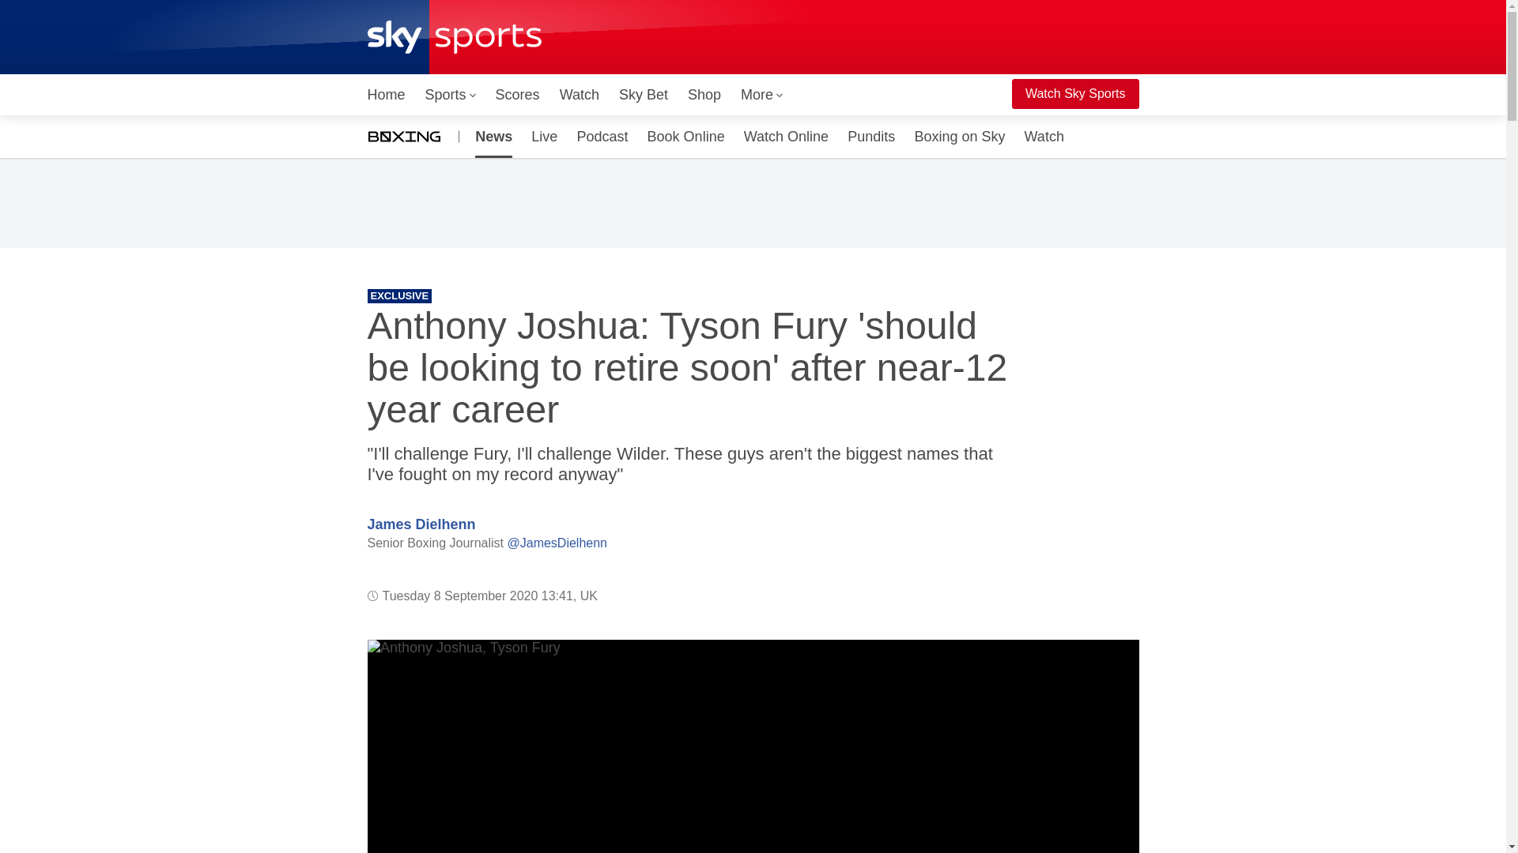  Describe the element at coordinates (490, 136) in the screenshot. I see `News` at that location.